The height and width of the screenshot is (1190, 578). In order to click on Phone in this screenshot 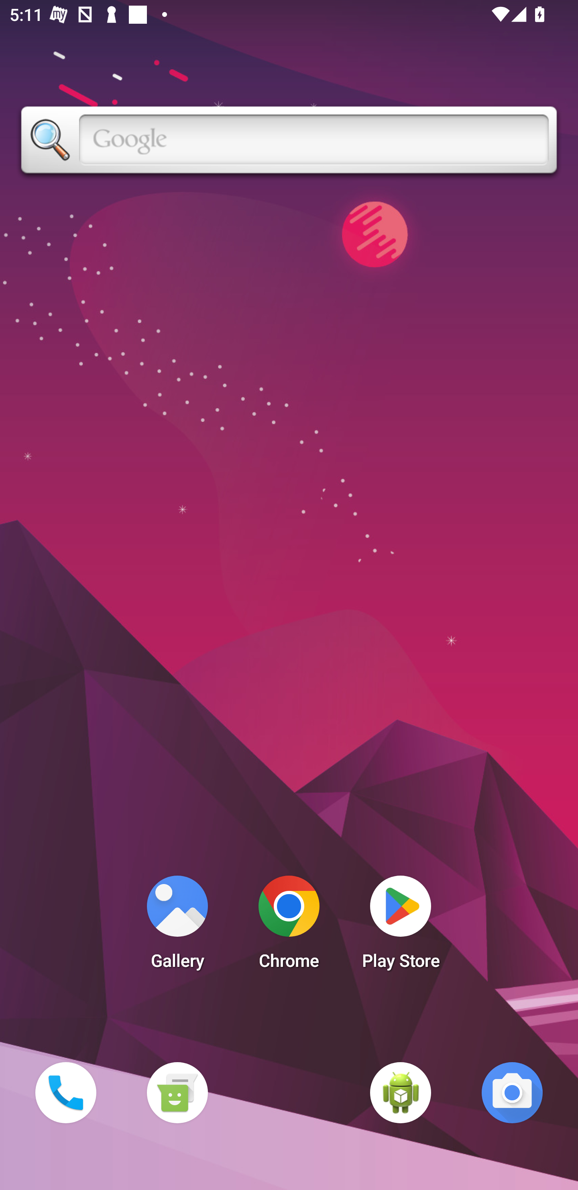, I will do `click(65, 1092)`.